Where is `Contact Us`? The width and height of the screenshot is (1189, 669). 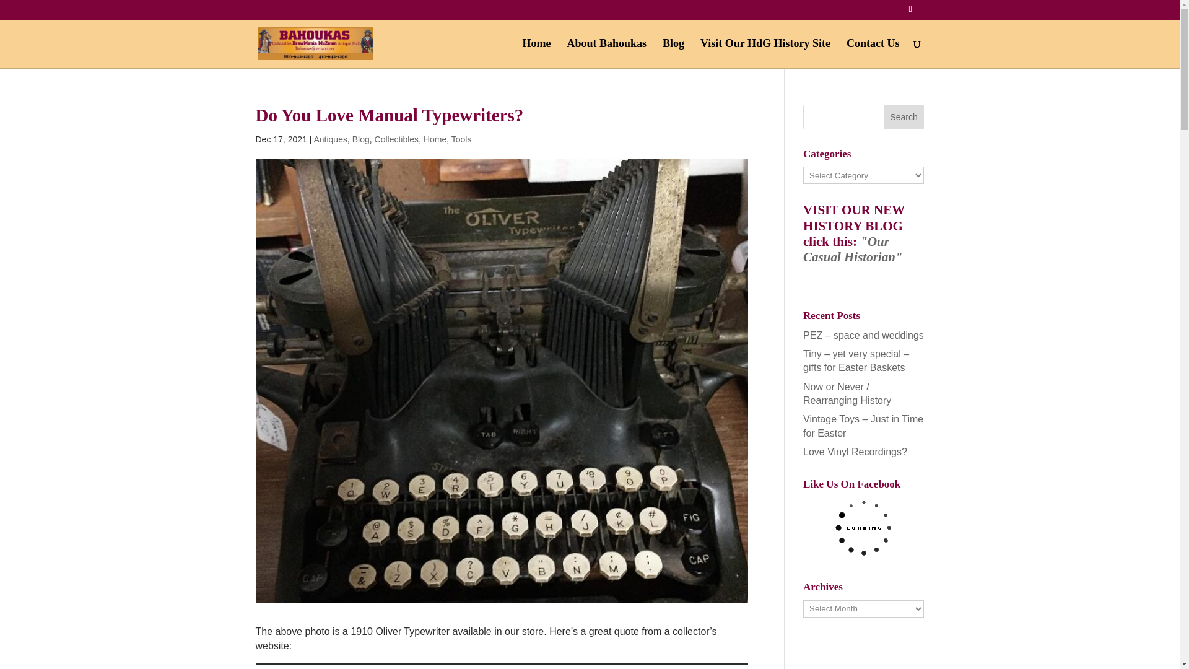
Contact Us is located at coordinates (873, 53).